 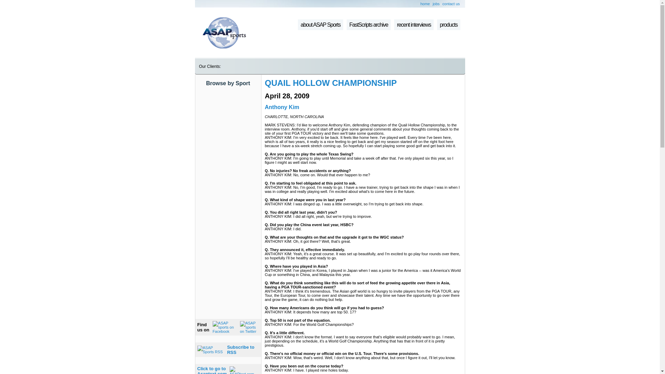 What do you see at coordinates (241, 349) in the screenshot?
I see `Subscribe to RSS` at bounding box center [241, 349].